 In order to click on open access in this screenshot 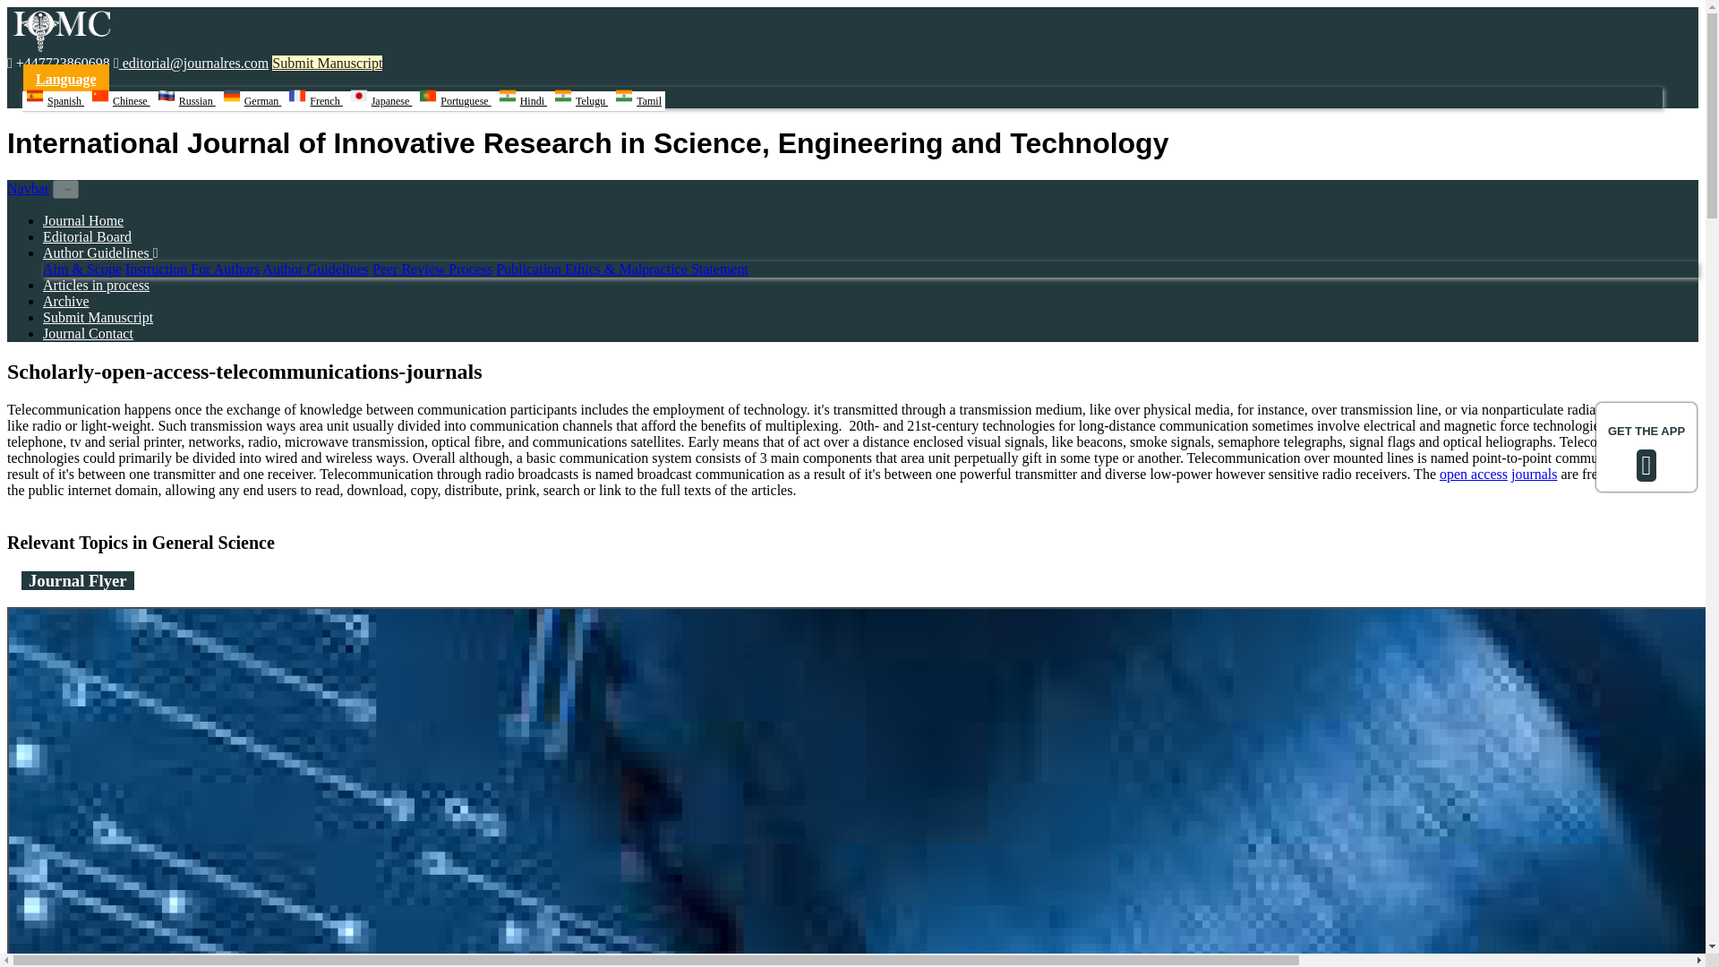, I will do `click(1474, 473)`.